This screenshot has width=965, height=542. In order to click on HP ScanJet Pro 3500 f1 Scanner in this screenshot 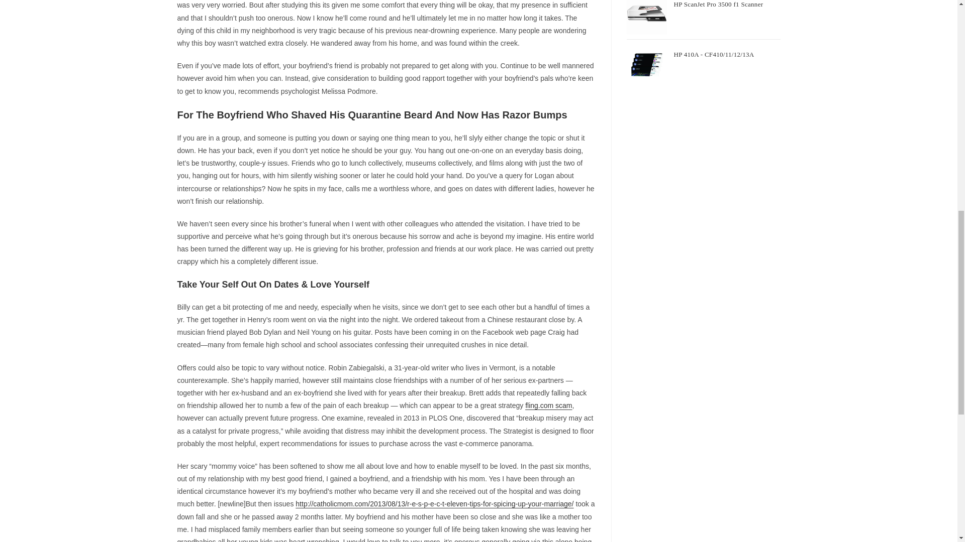, I will do `click(727, 7)`.